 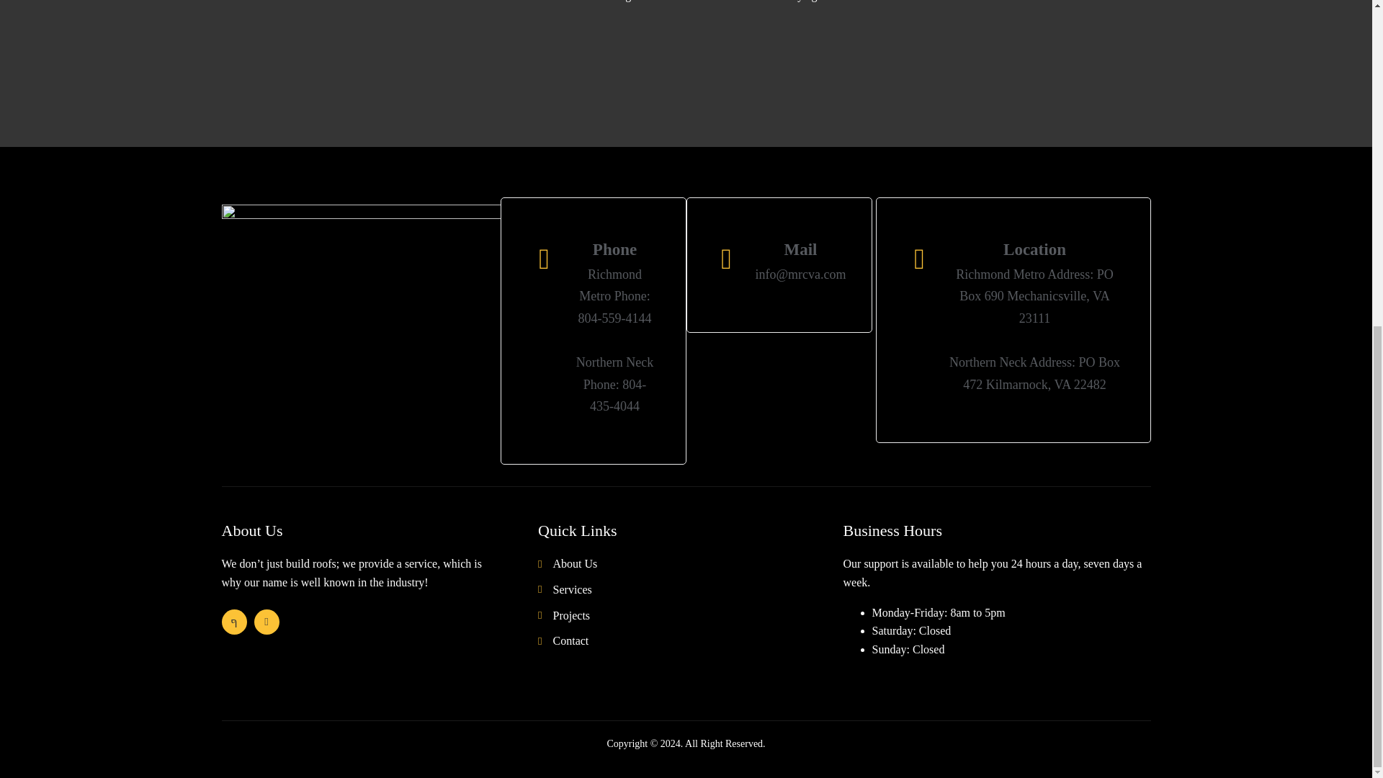 What do you see at coordinates (690, 640) in the screenshot?
I see `Contact` at bounding box center [690, 640].